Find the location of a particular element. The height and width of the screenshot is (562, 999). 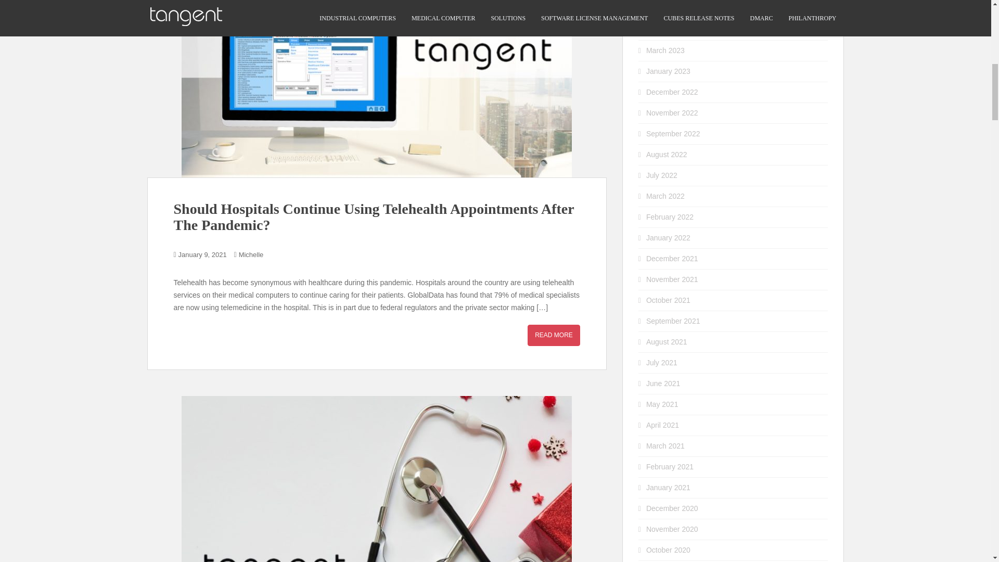

Michelle is located at coordinates (251, 254).